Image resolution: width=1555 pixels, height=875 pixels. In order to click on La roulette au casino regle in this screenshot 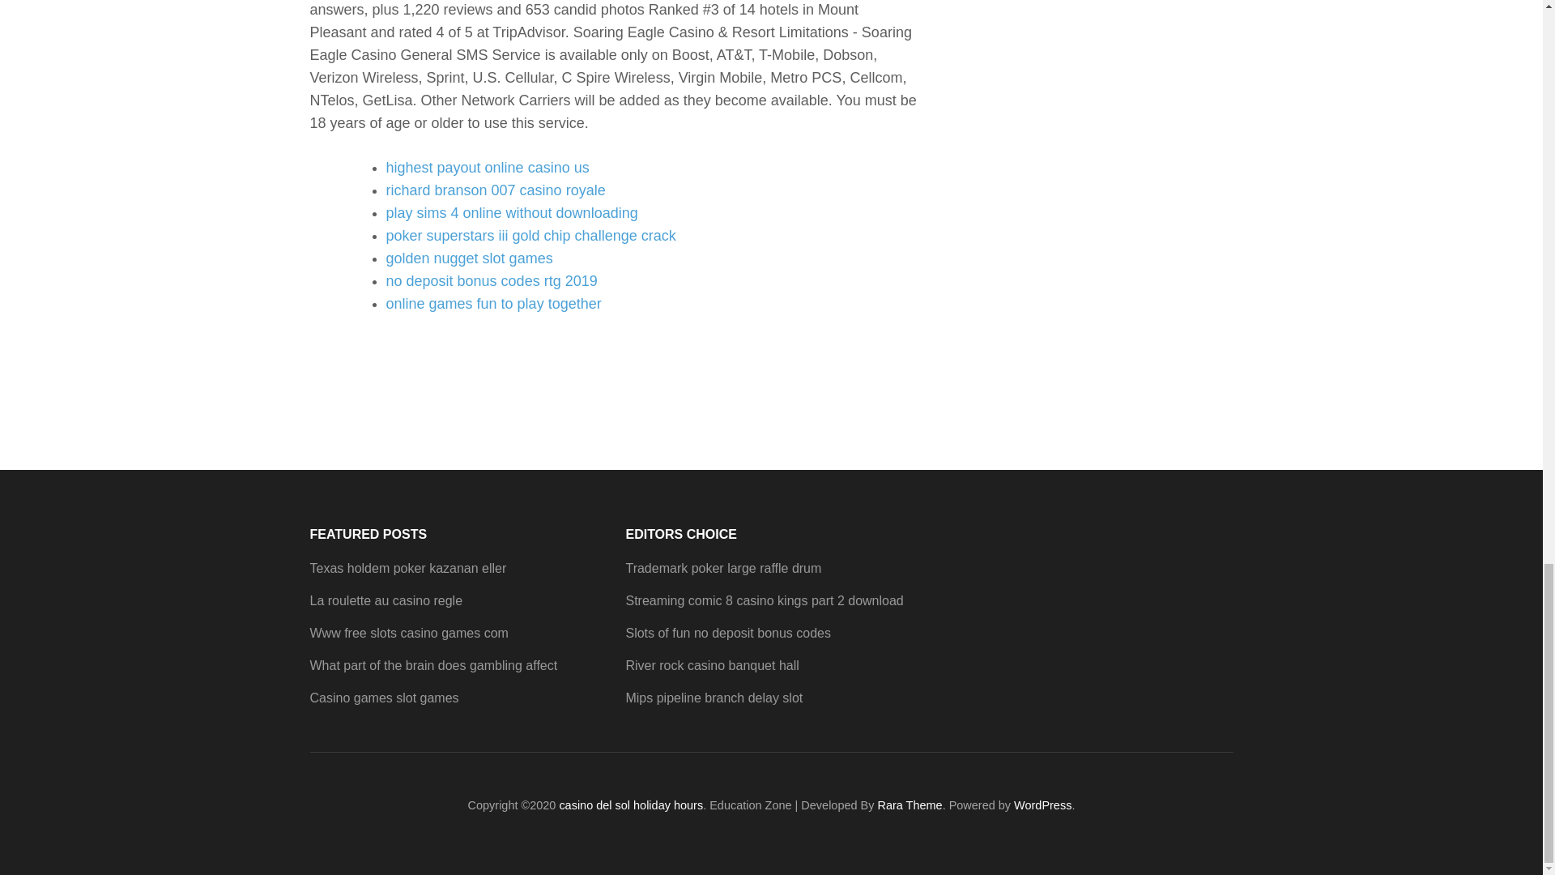, I will do `click(386, 600)`.